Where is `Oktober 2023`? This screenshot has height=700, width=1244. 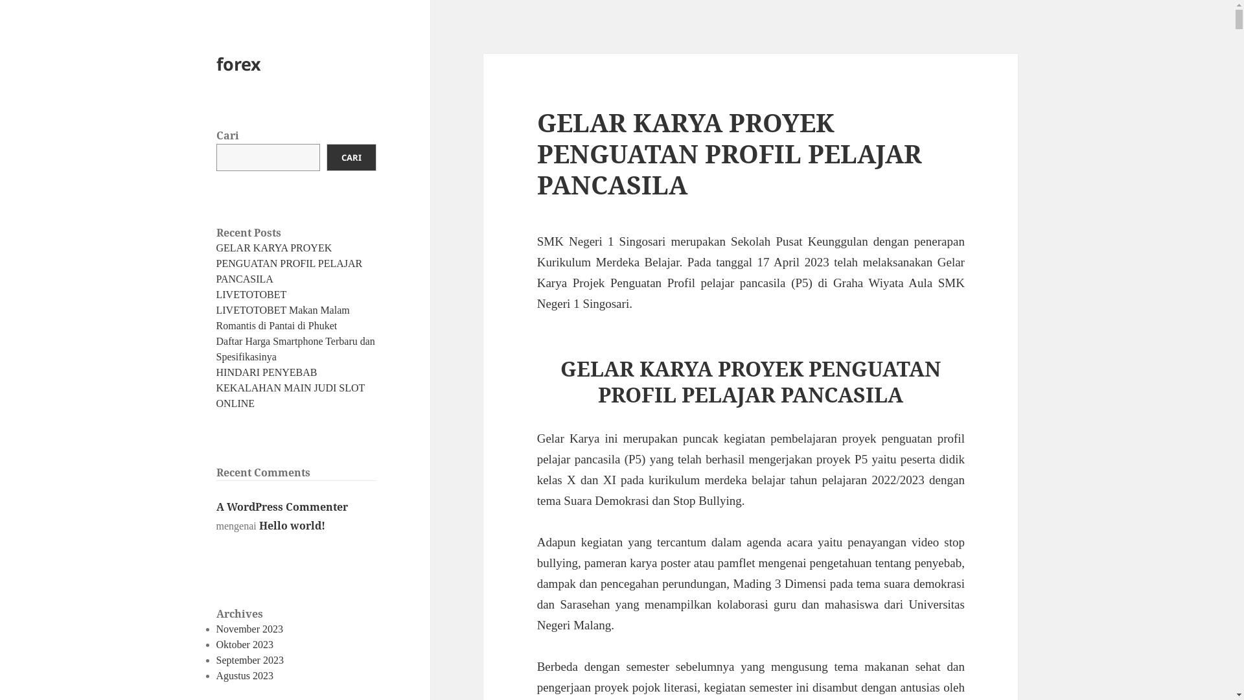
Oktober 2023 is located at coordinates (245, 644).